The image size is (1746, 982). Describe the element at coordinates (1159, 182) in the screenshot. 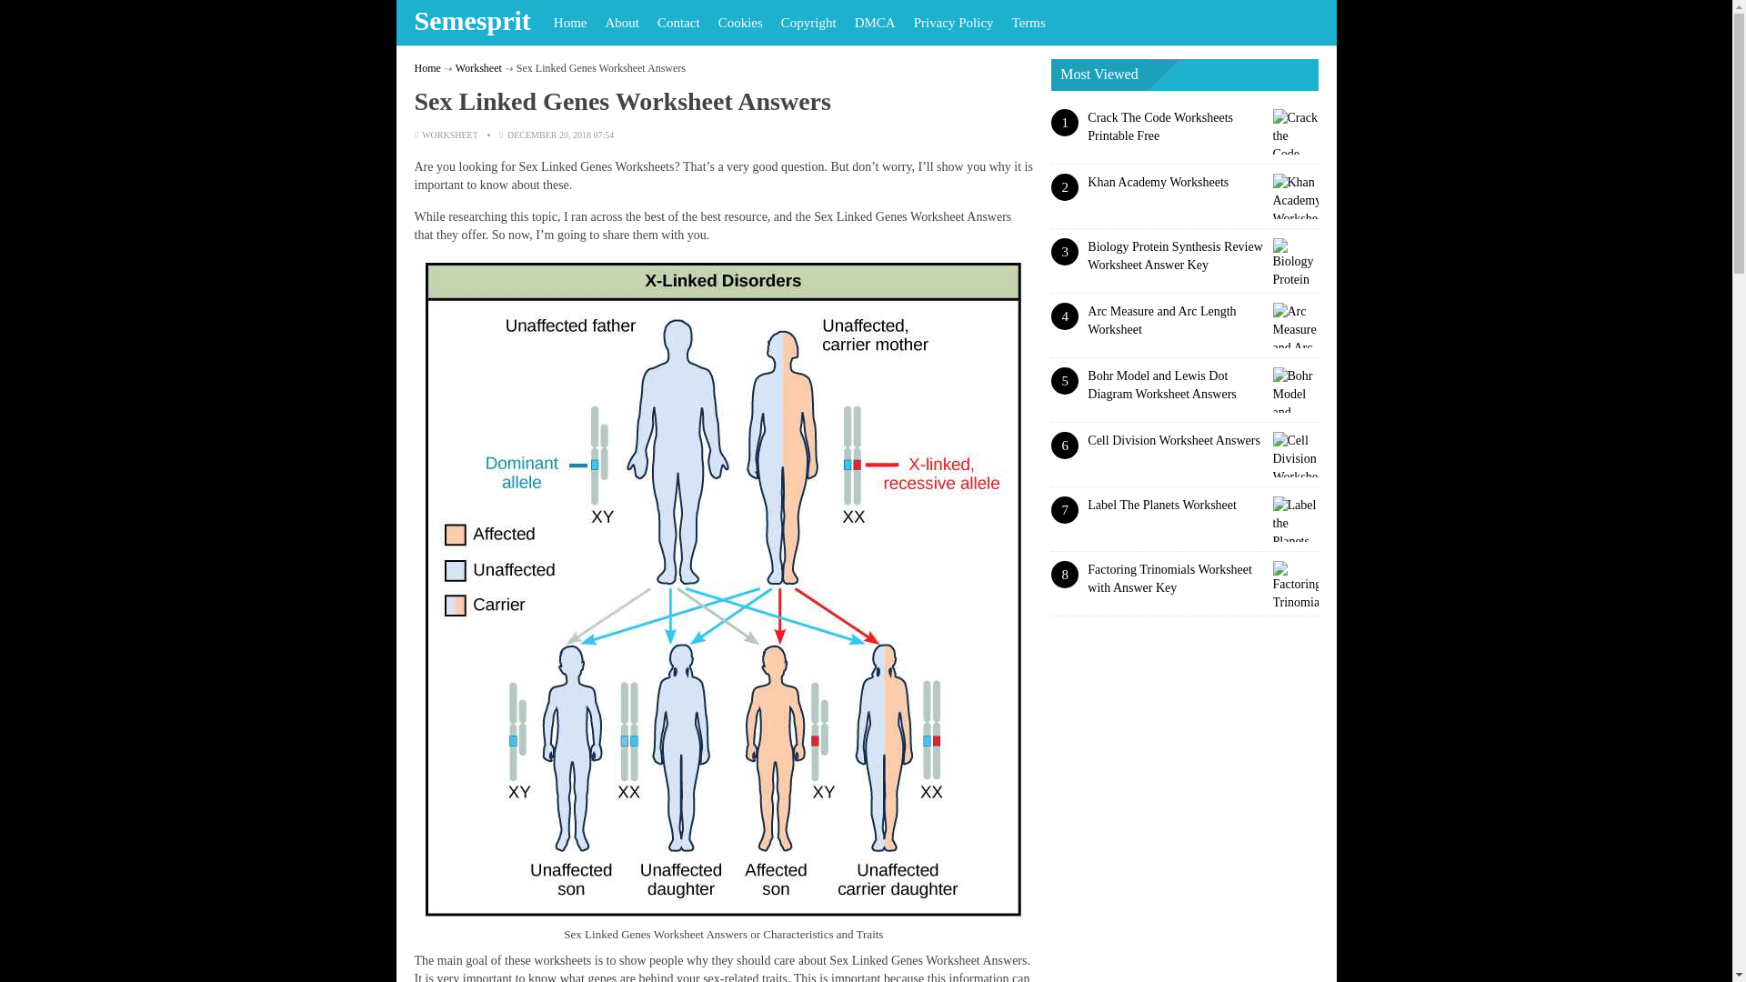

I see `Khan Academy Worksheets` at that location.